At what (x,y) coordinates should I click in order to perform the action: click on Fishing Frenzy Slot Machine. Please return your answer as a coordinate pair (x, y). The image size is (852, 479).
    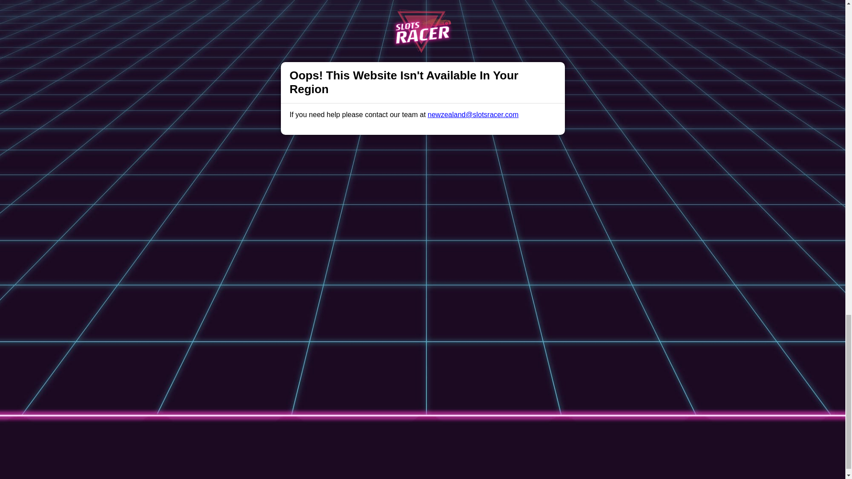
    Looking at the image, I should click on (272, 165).